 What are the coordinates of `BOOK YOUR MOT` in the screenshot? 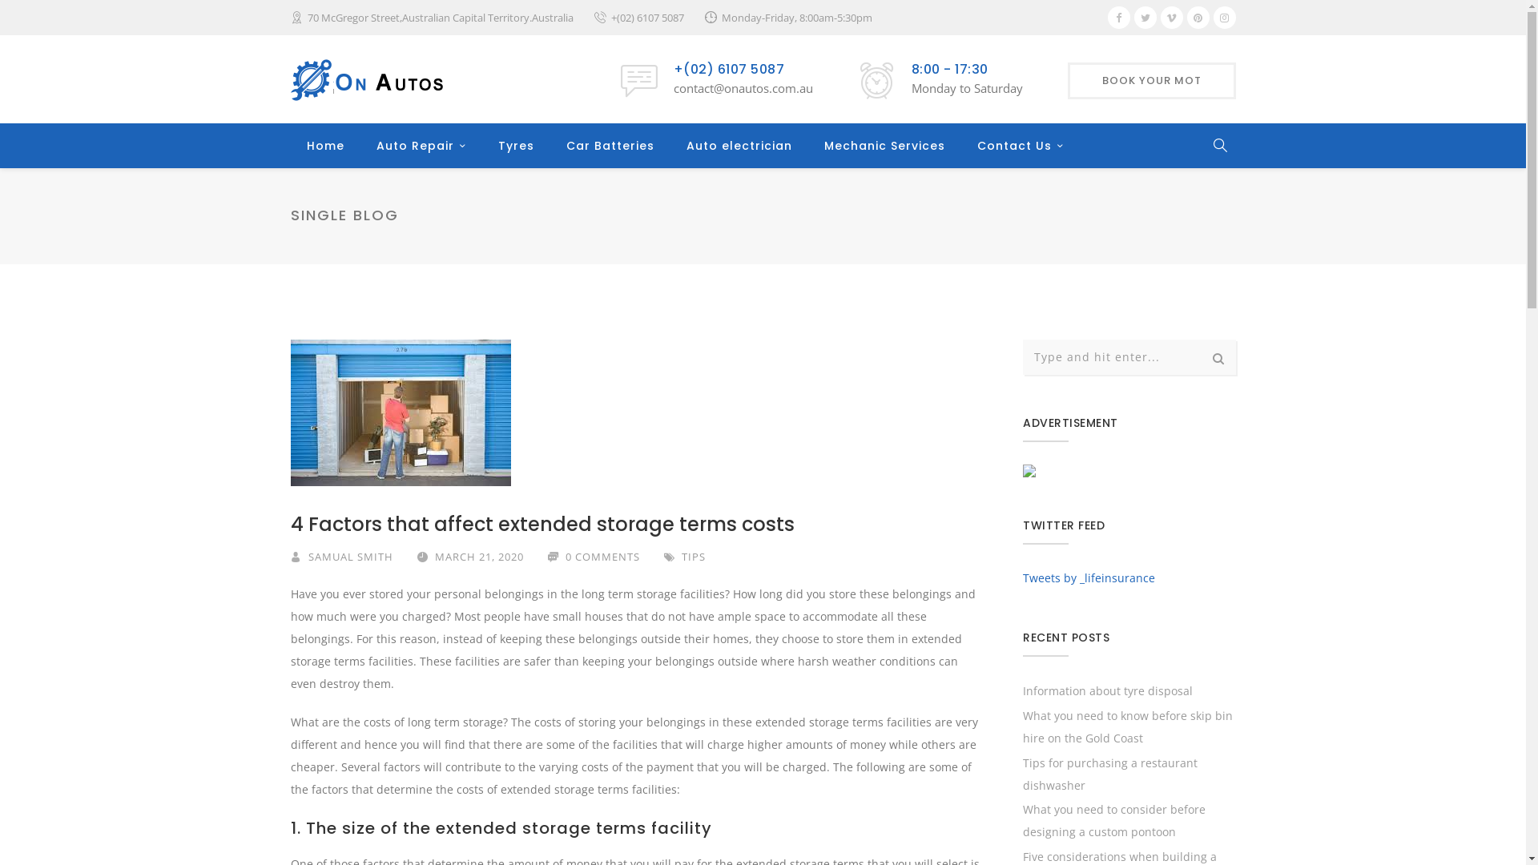 It's located at (1151, 80).